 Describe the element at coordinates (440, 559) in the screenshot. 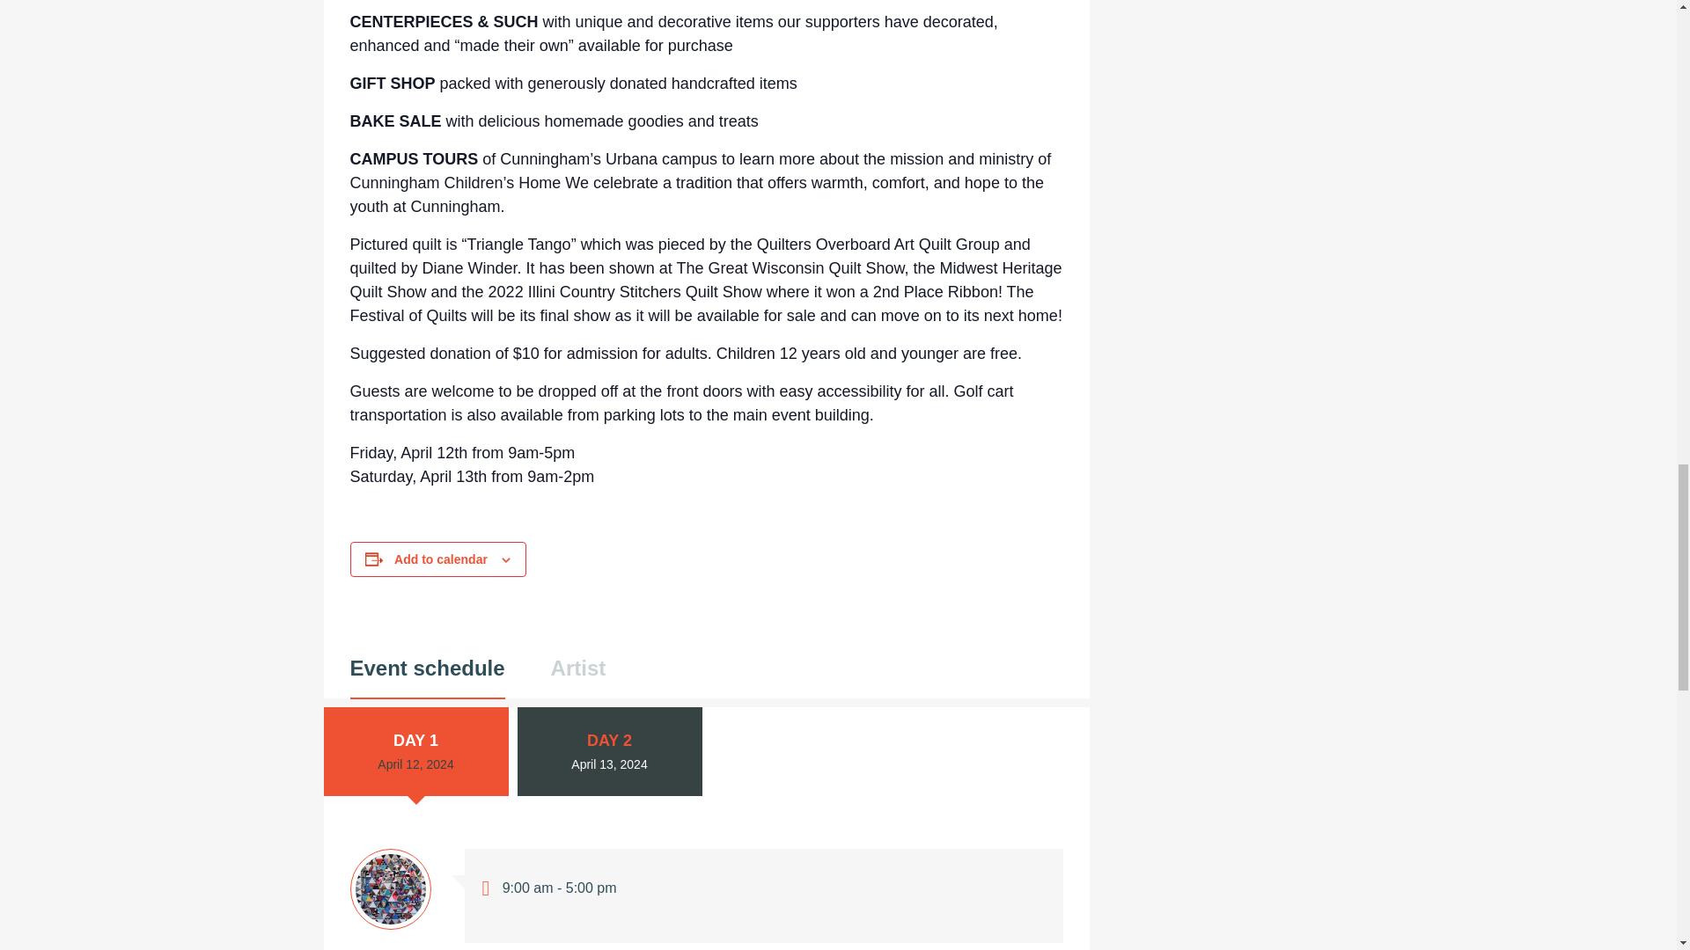

I see `Add to calendar` at that location.